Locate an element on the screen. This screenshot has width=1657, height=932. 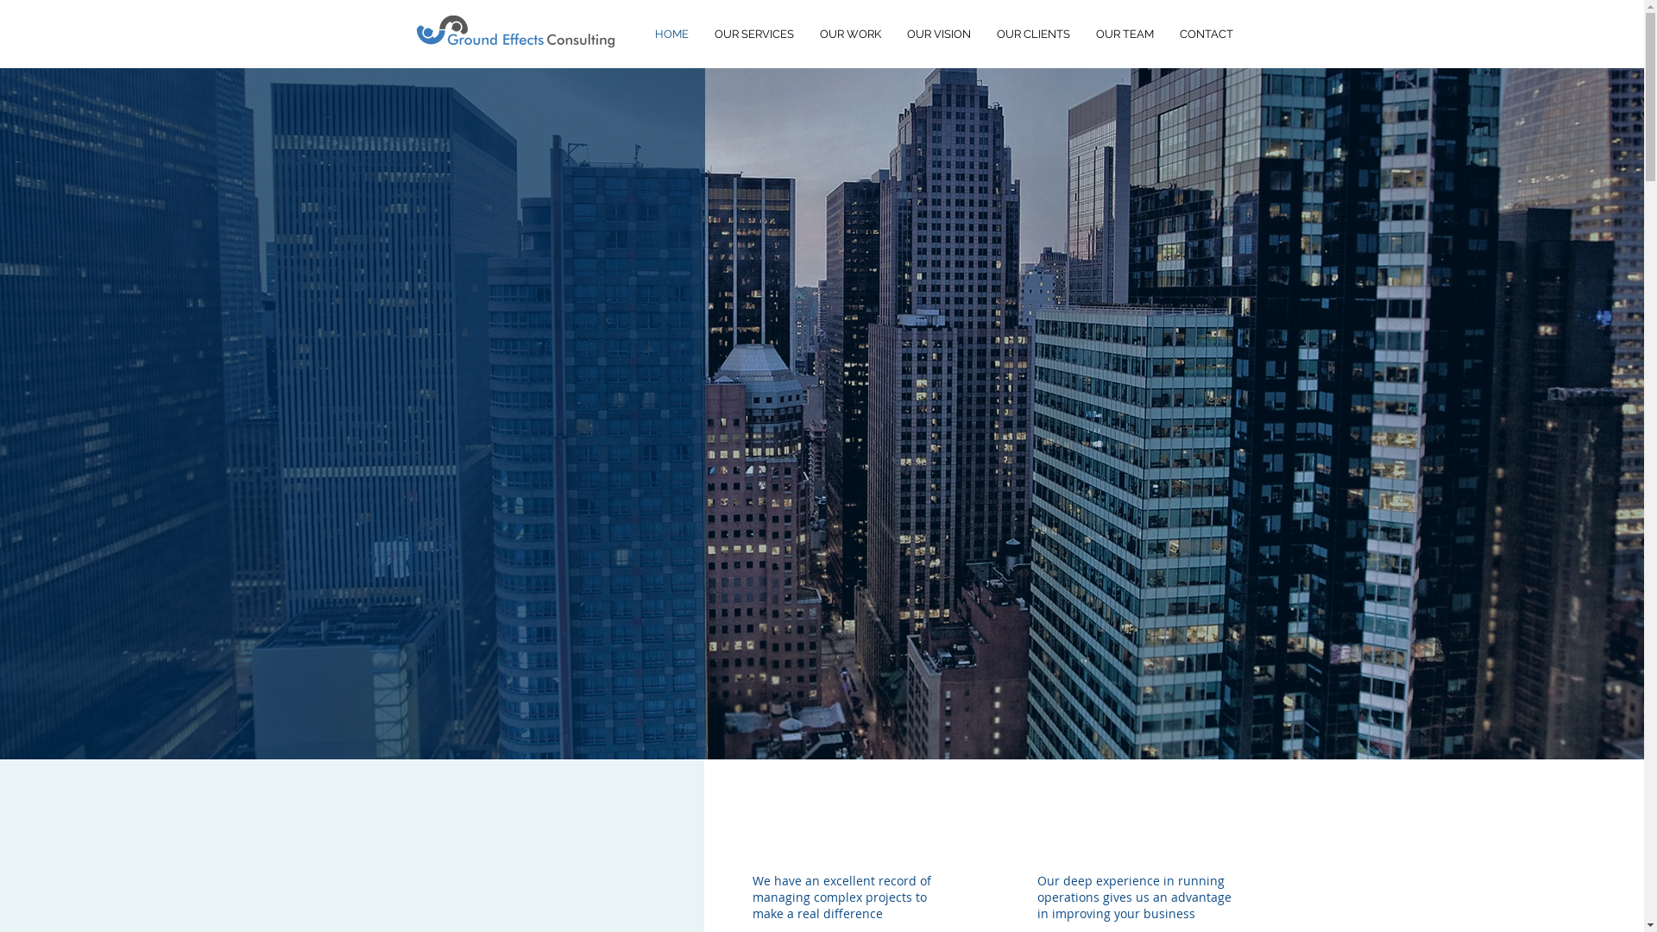
OUR WORK is located at coordinates (849, 35).